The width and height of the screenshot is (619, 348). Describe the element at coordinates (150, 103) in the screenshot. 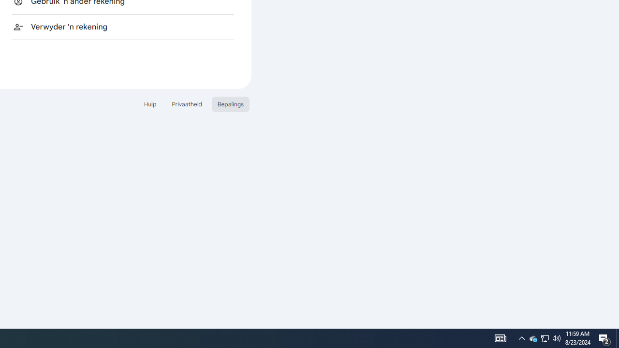

I see `Hulp` at that location.